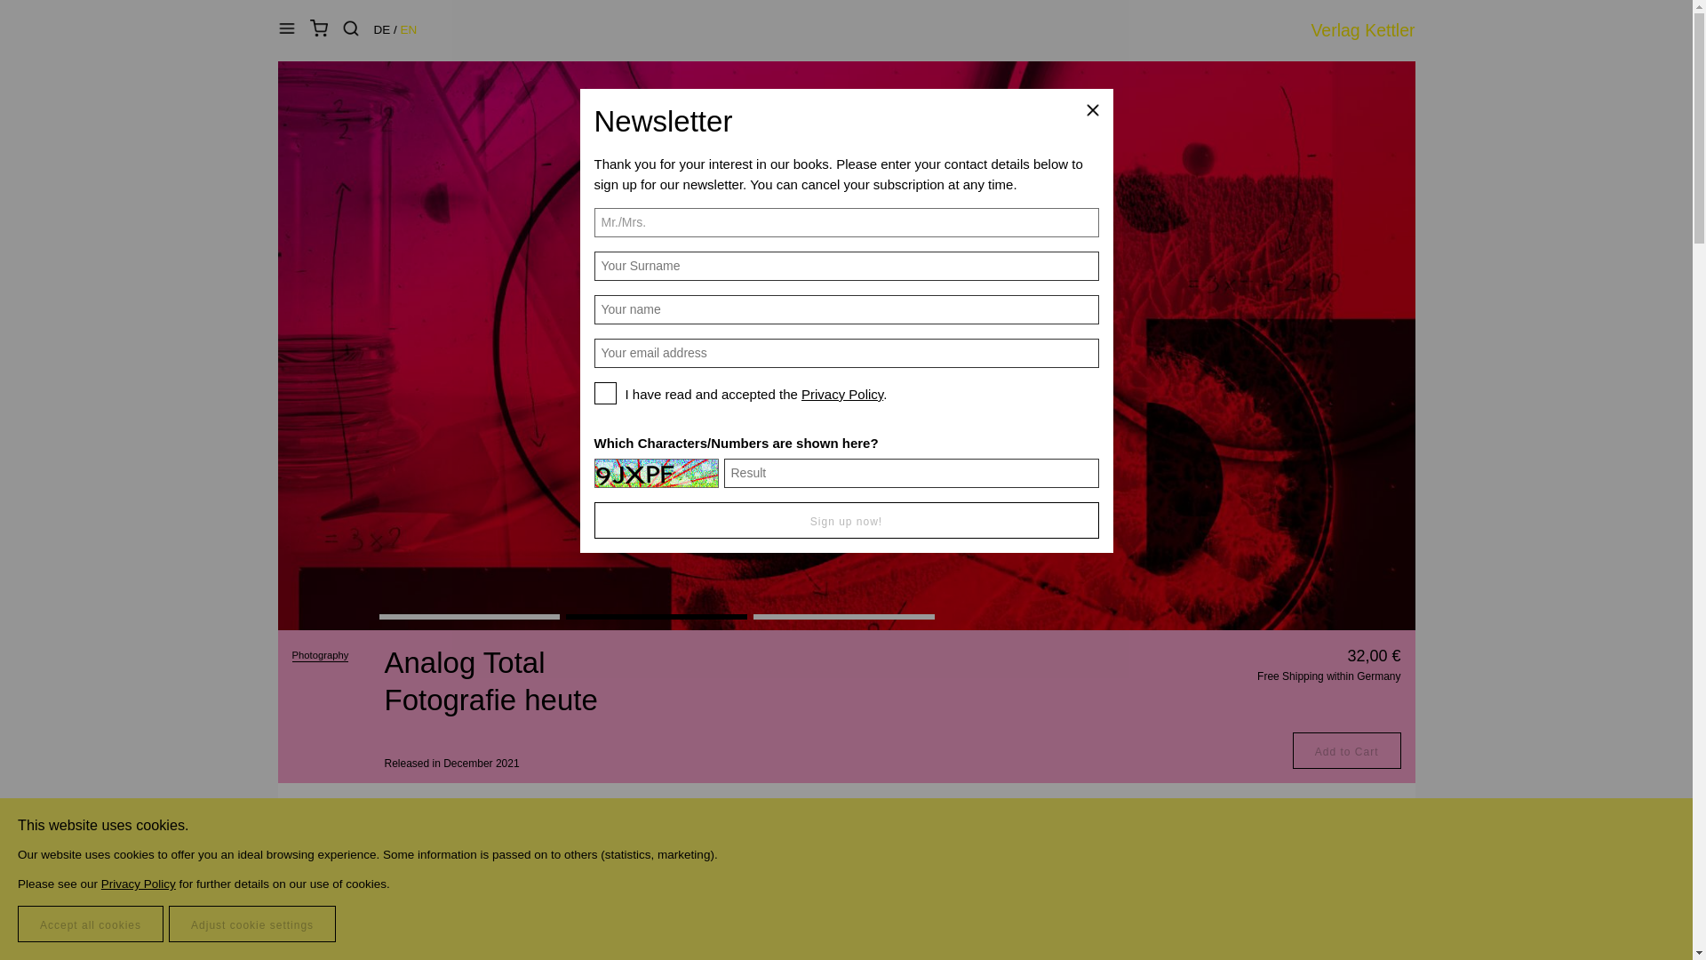 The image size is (1706, 960). What do you see at coordinates (842, 395) in the screenshot?
I see `Privacy Policy` at bounding box center [842, 395].